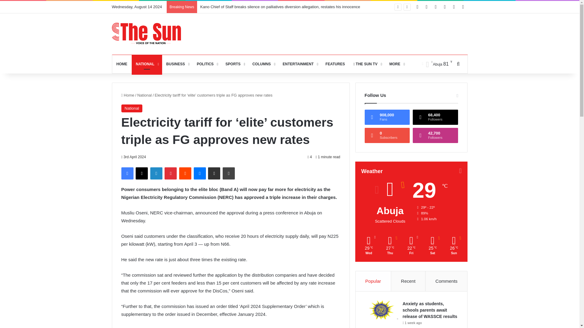  What do you see at coordinates (367, 64) in the screenshot?
I see `THE SUN TV` at bounding box center [367, 64].